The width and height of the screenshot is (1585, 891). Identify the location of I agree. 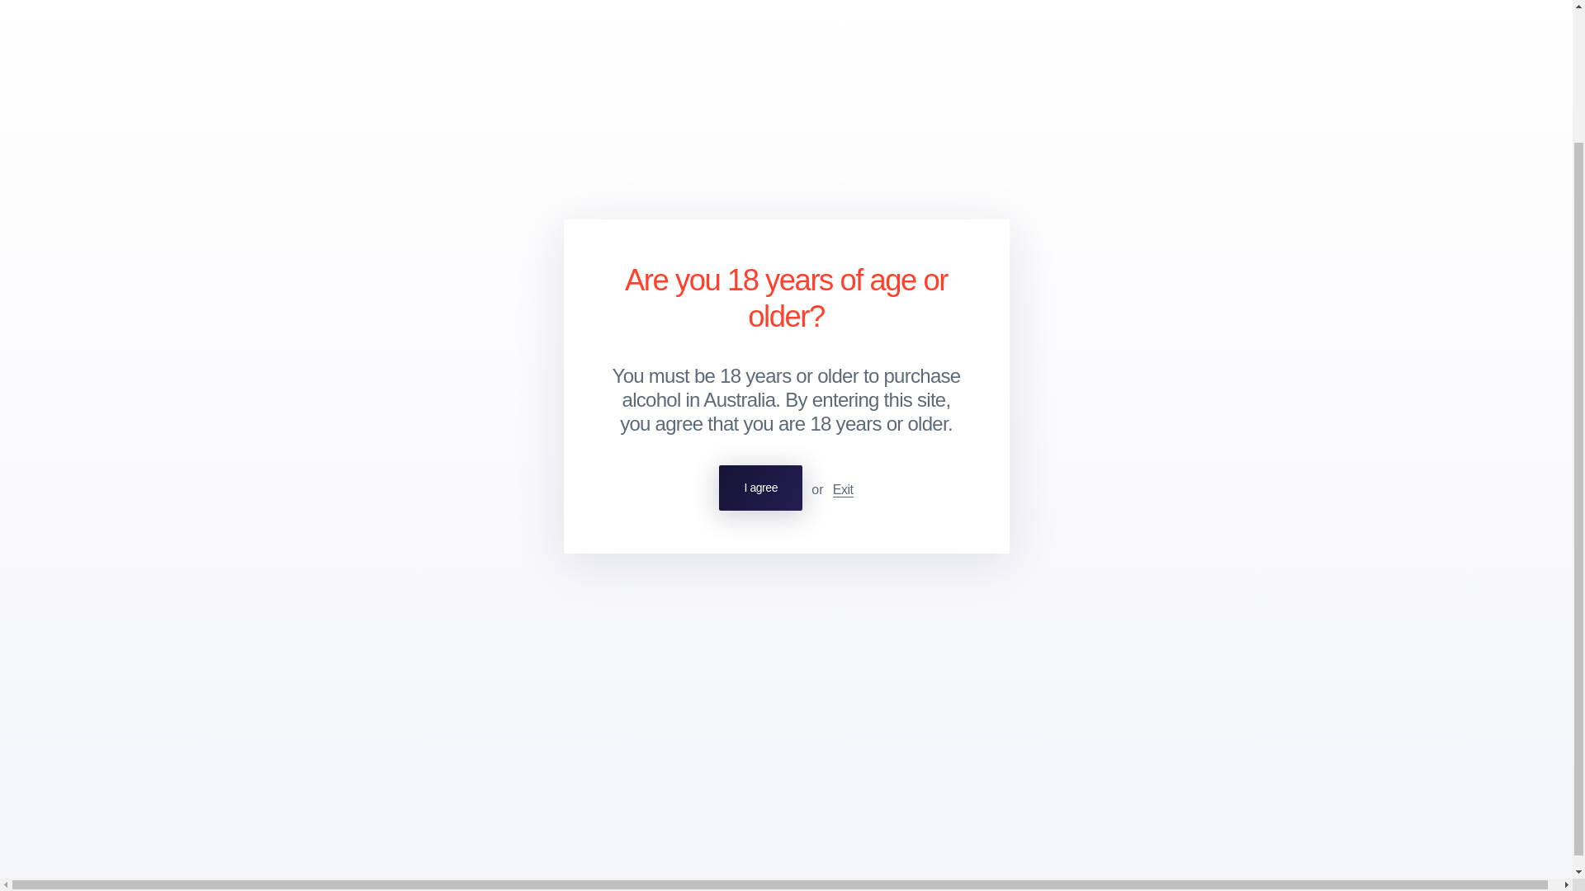
(760, 327).